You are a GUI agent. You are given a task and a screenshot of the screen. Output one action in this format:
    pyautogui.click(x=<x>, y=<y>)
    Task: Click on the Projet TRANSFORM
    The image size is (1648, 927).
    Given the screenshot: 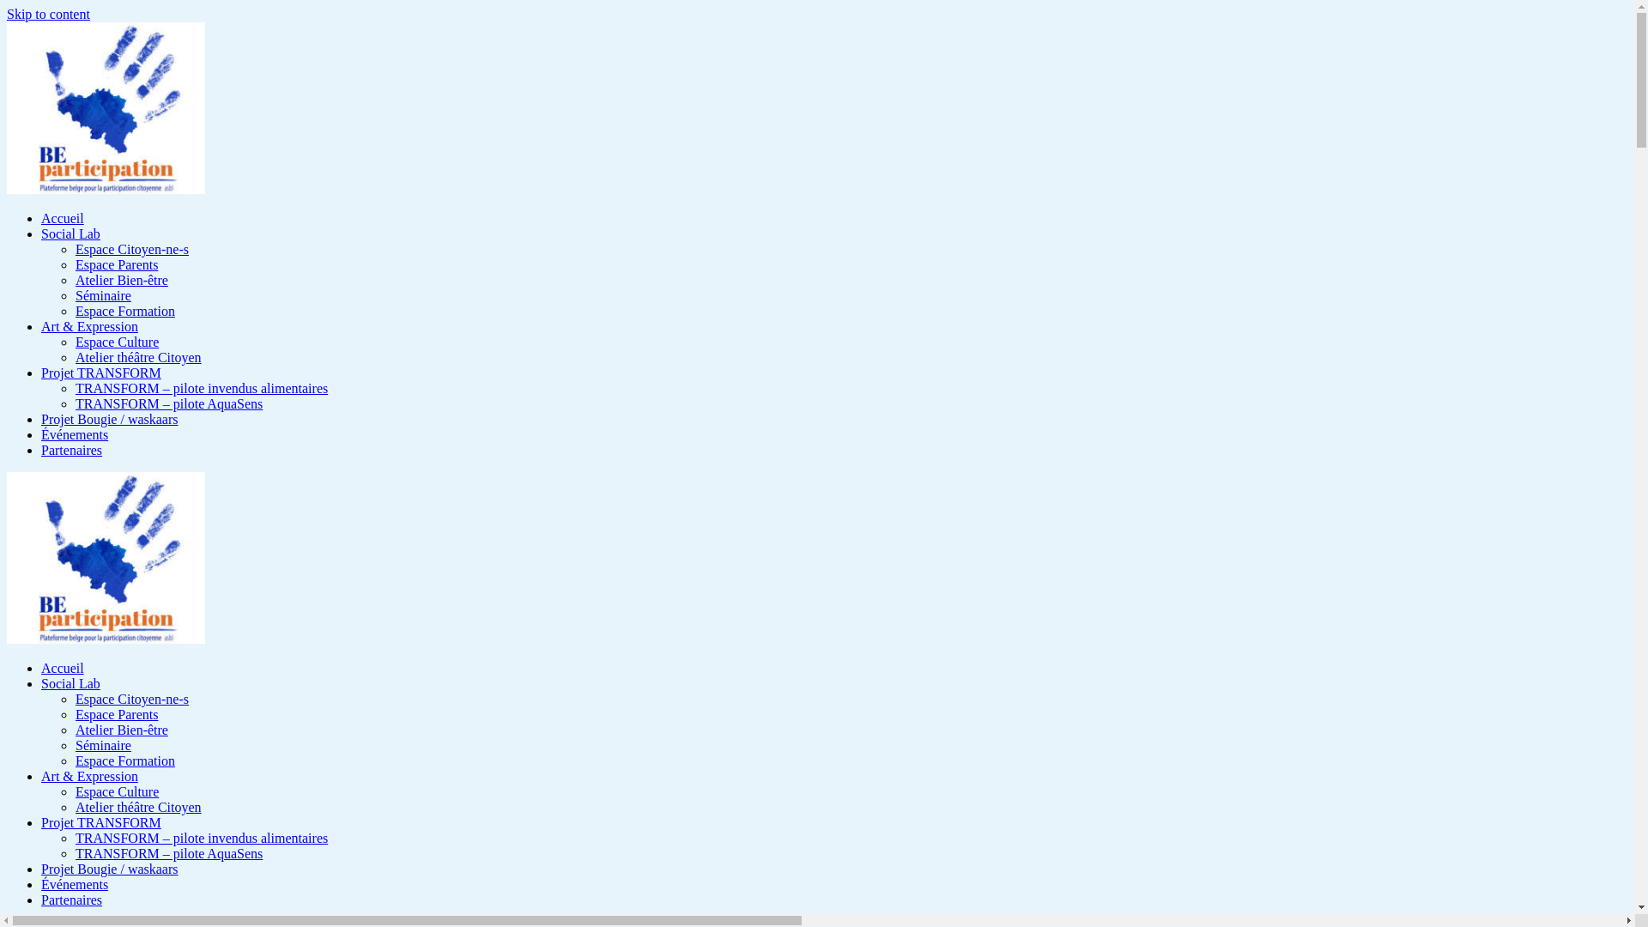 What is the action you would take?
    pyautogui.click(x=101, y=373)
    